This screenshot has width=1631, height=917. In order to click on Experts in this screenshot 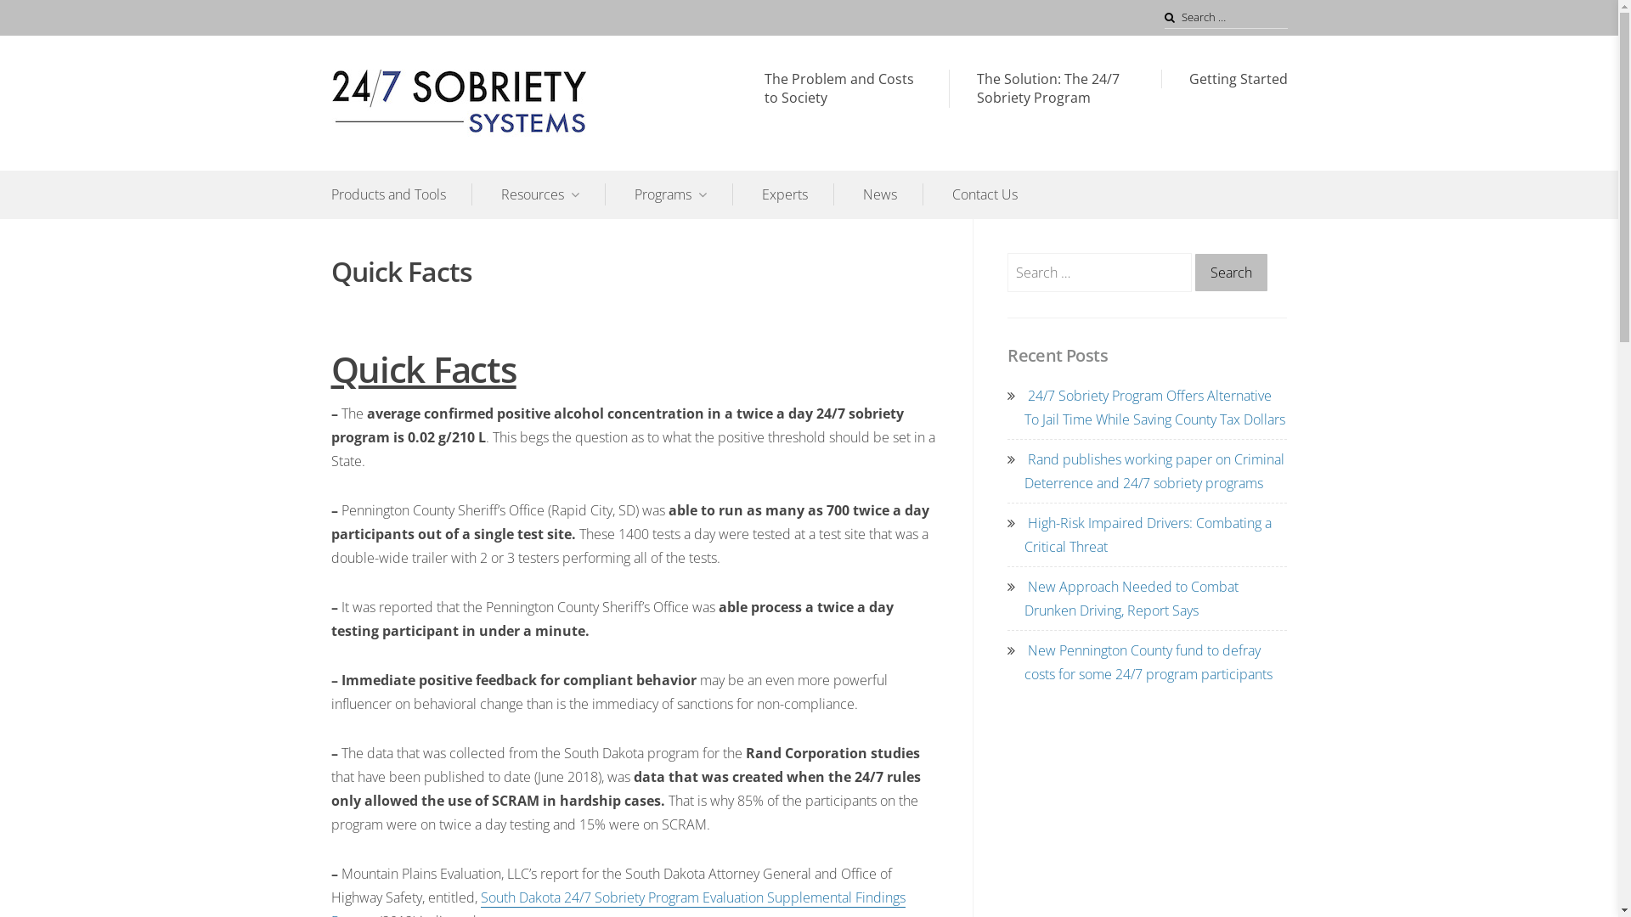, I will do `click(797, 194)`.